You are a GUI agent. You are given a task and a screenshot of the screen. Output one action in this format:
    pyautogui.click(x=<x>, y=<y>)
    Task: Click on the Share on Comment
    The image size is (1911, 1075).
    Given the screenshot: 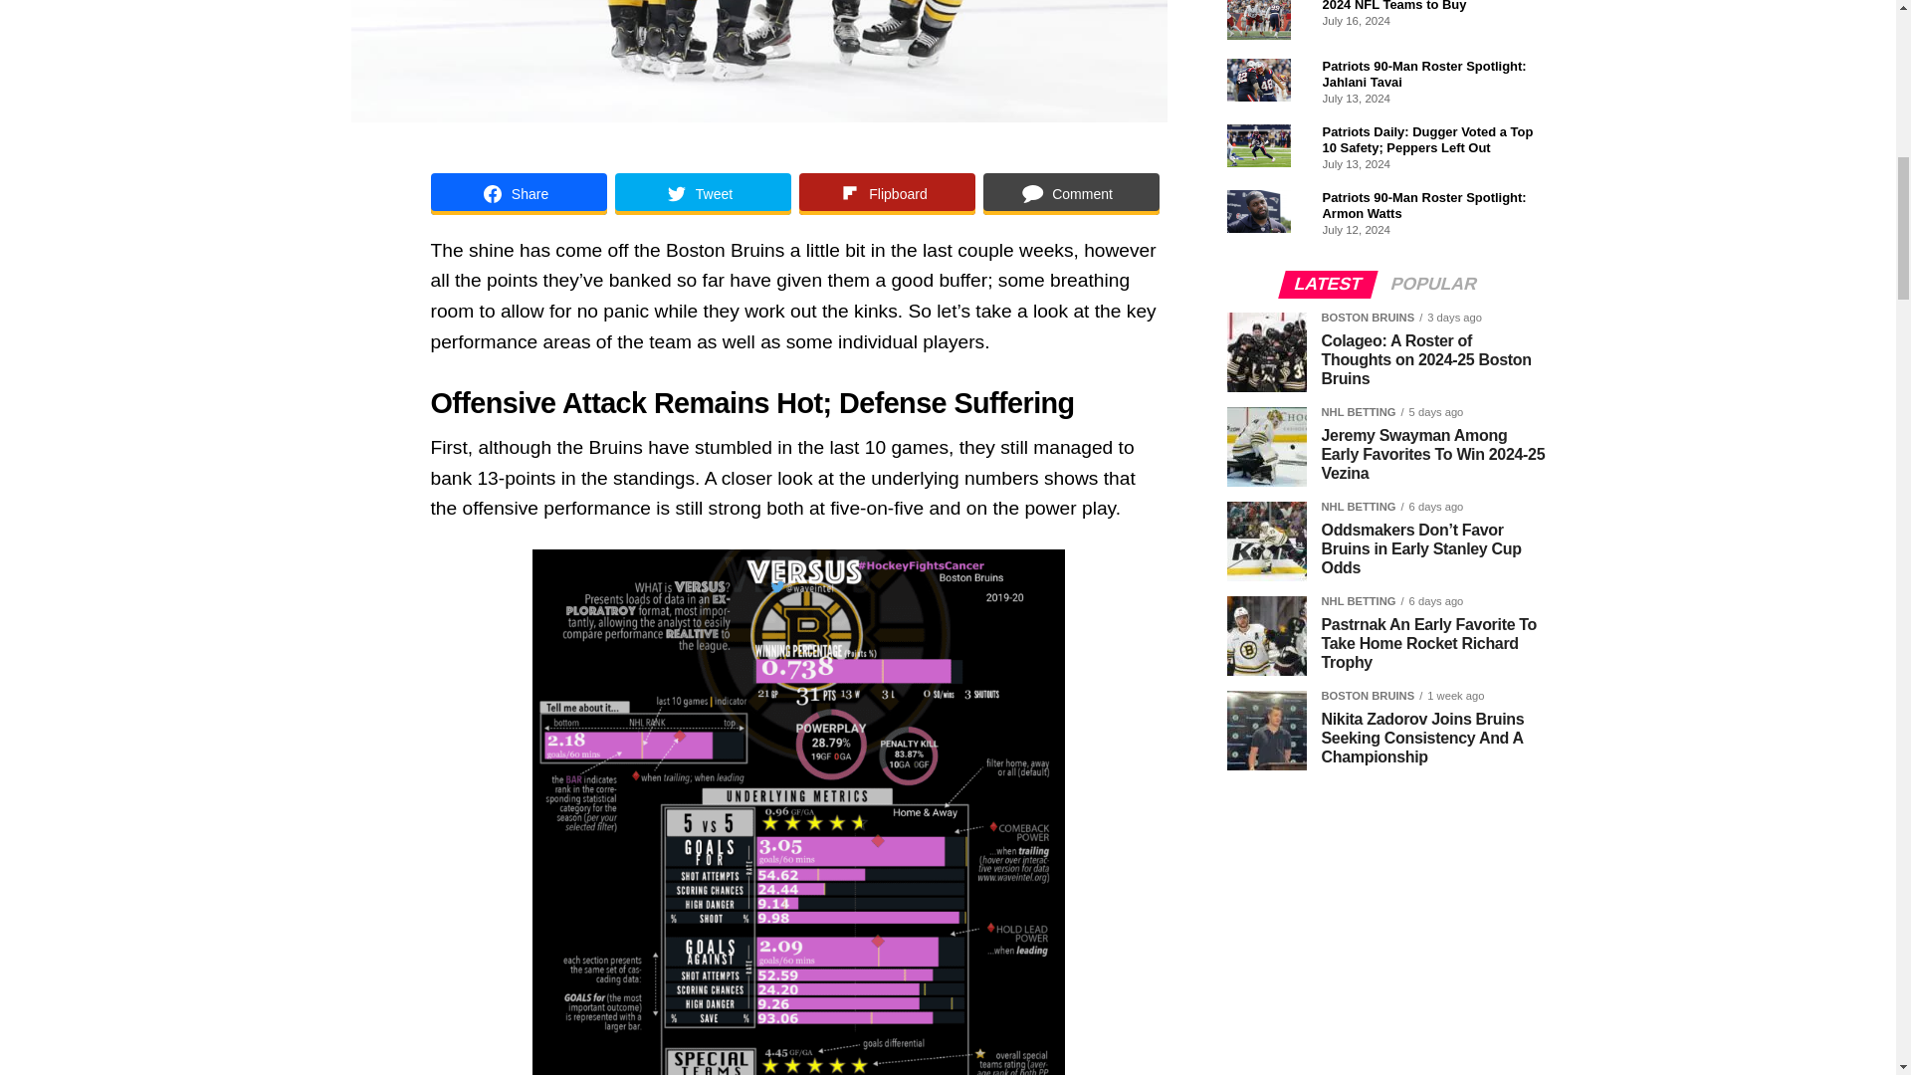 What is the action you would take?
    pyautogui.click(x=1071, y=193)
    